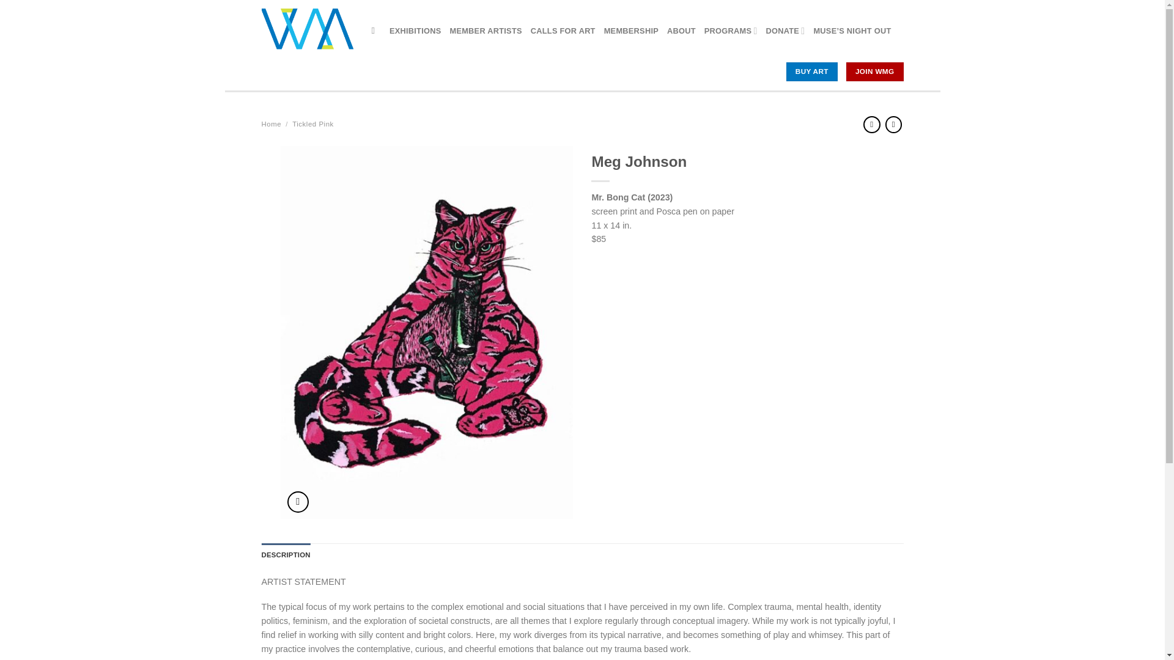 This screenshot has height=660, width=1174. What do you see at coordinates (313, 123) in the screenshot?
I see `Tickled Pink` at bounding box center [313, 123].